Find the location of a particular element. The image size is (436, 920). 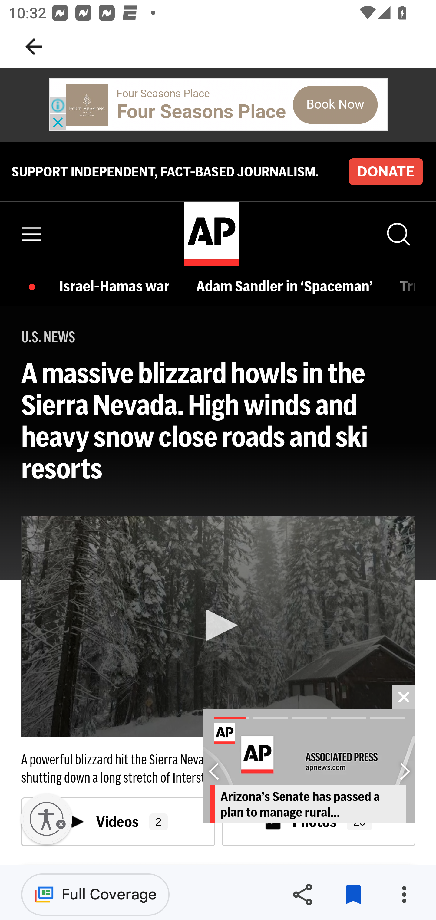

Book Now is located at coordinates (335, 105).